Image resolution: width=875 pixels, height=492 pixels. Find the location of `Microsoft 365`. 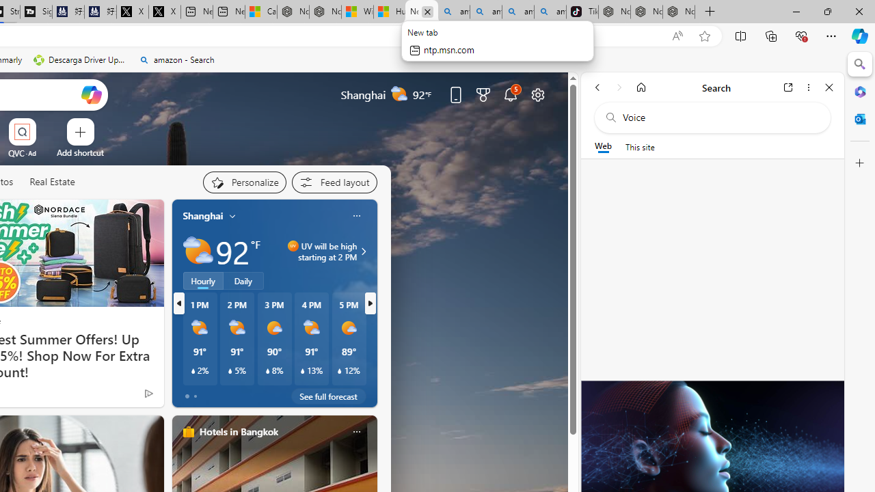

Microsoft 365 is located at coordinates (860, 91).